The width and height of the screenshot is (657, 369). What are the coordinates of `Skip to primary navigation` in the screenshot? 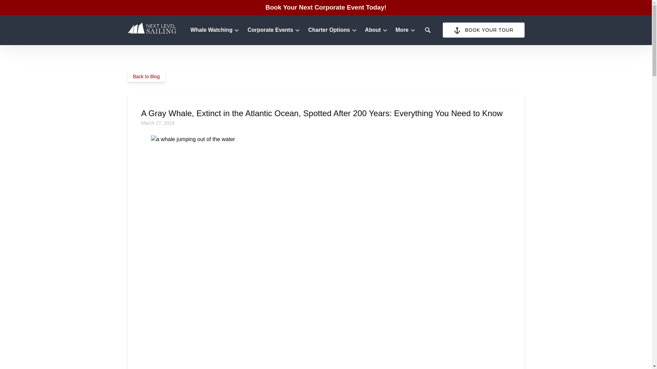 It's located at (35, 7).